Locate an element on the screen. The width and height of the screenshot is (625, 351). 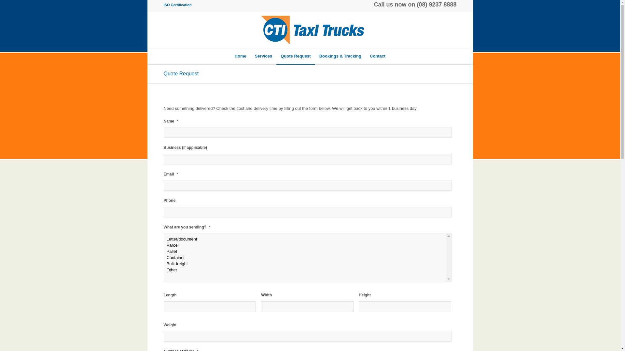
ISO Certification is located at coordinates (177, 5).